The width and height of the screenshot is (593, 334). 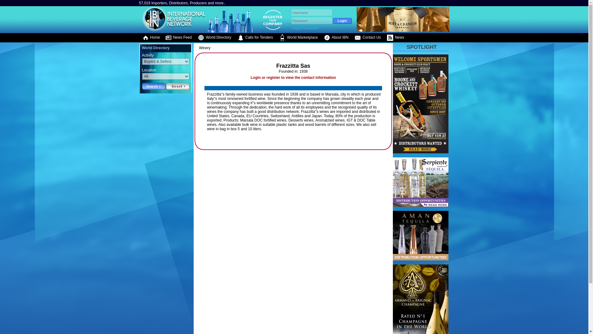 I want to click on About IBN, so click(x=336, y=38).